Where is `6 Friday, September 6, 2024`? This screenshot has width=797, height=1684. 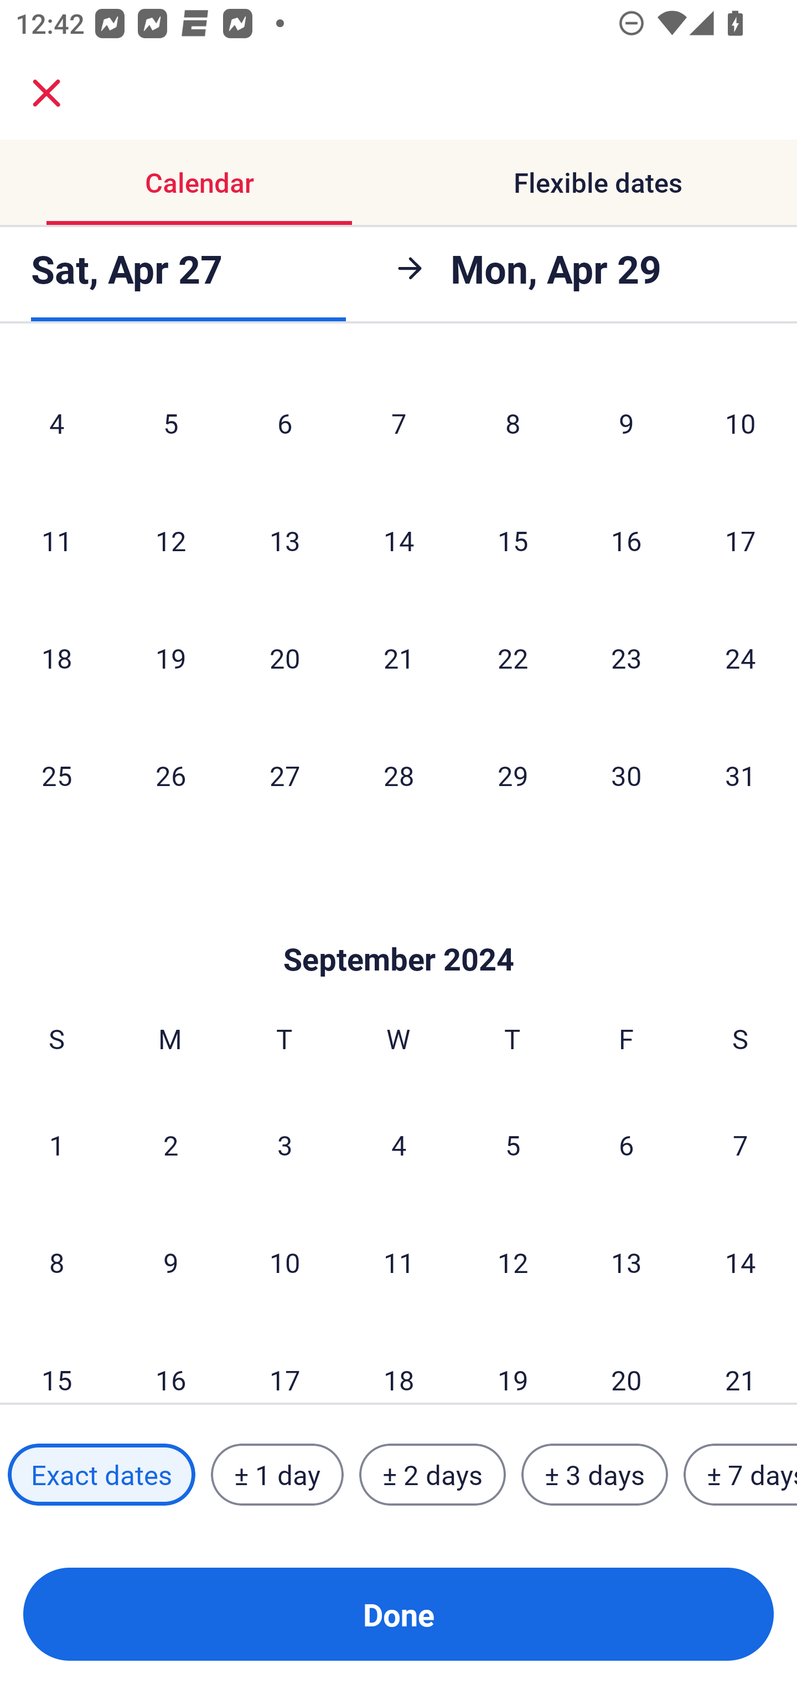
6 Friday, September 6, 2024 is located at coordinates (627, 1144).